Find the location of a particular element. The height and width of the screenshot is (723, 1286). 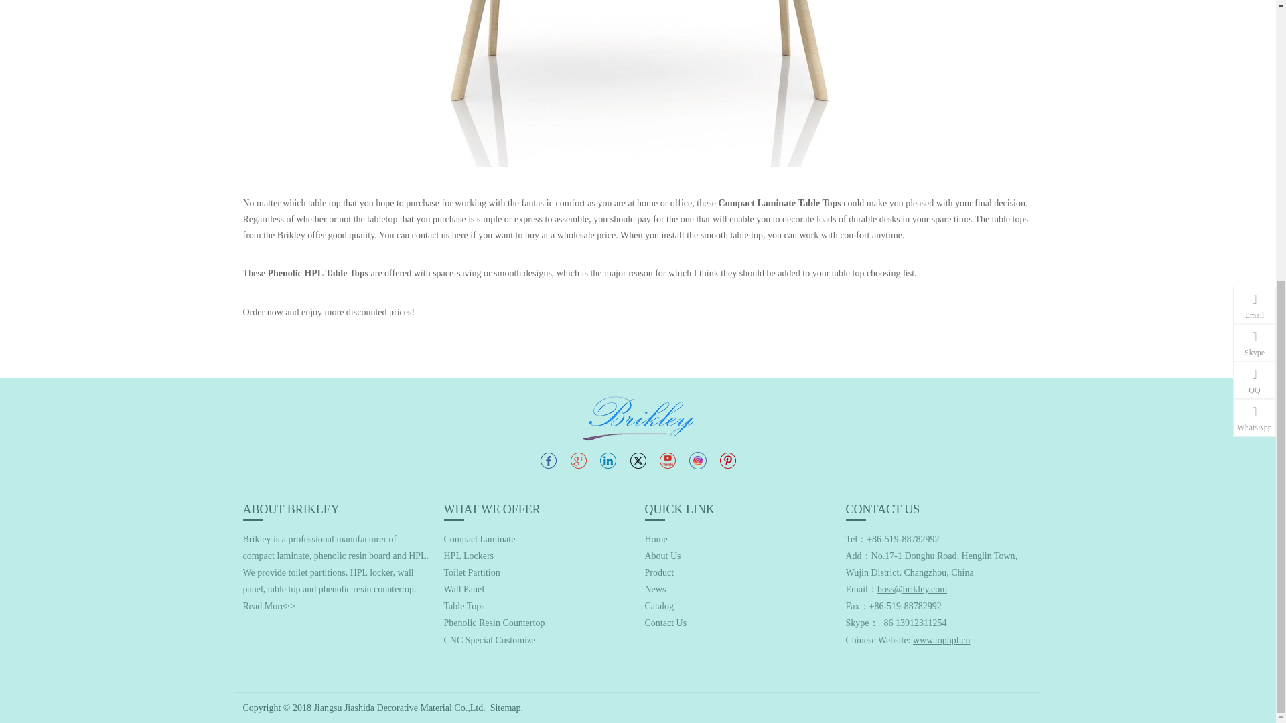

Wall Panel is located at coordinates (463, 589).